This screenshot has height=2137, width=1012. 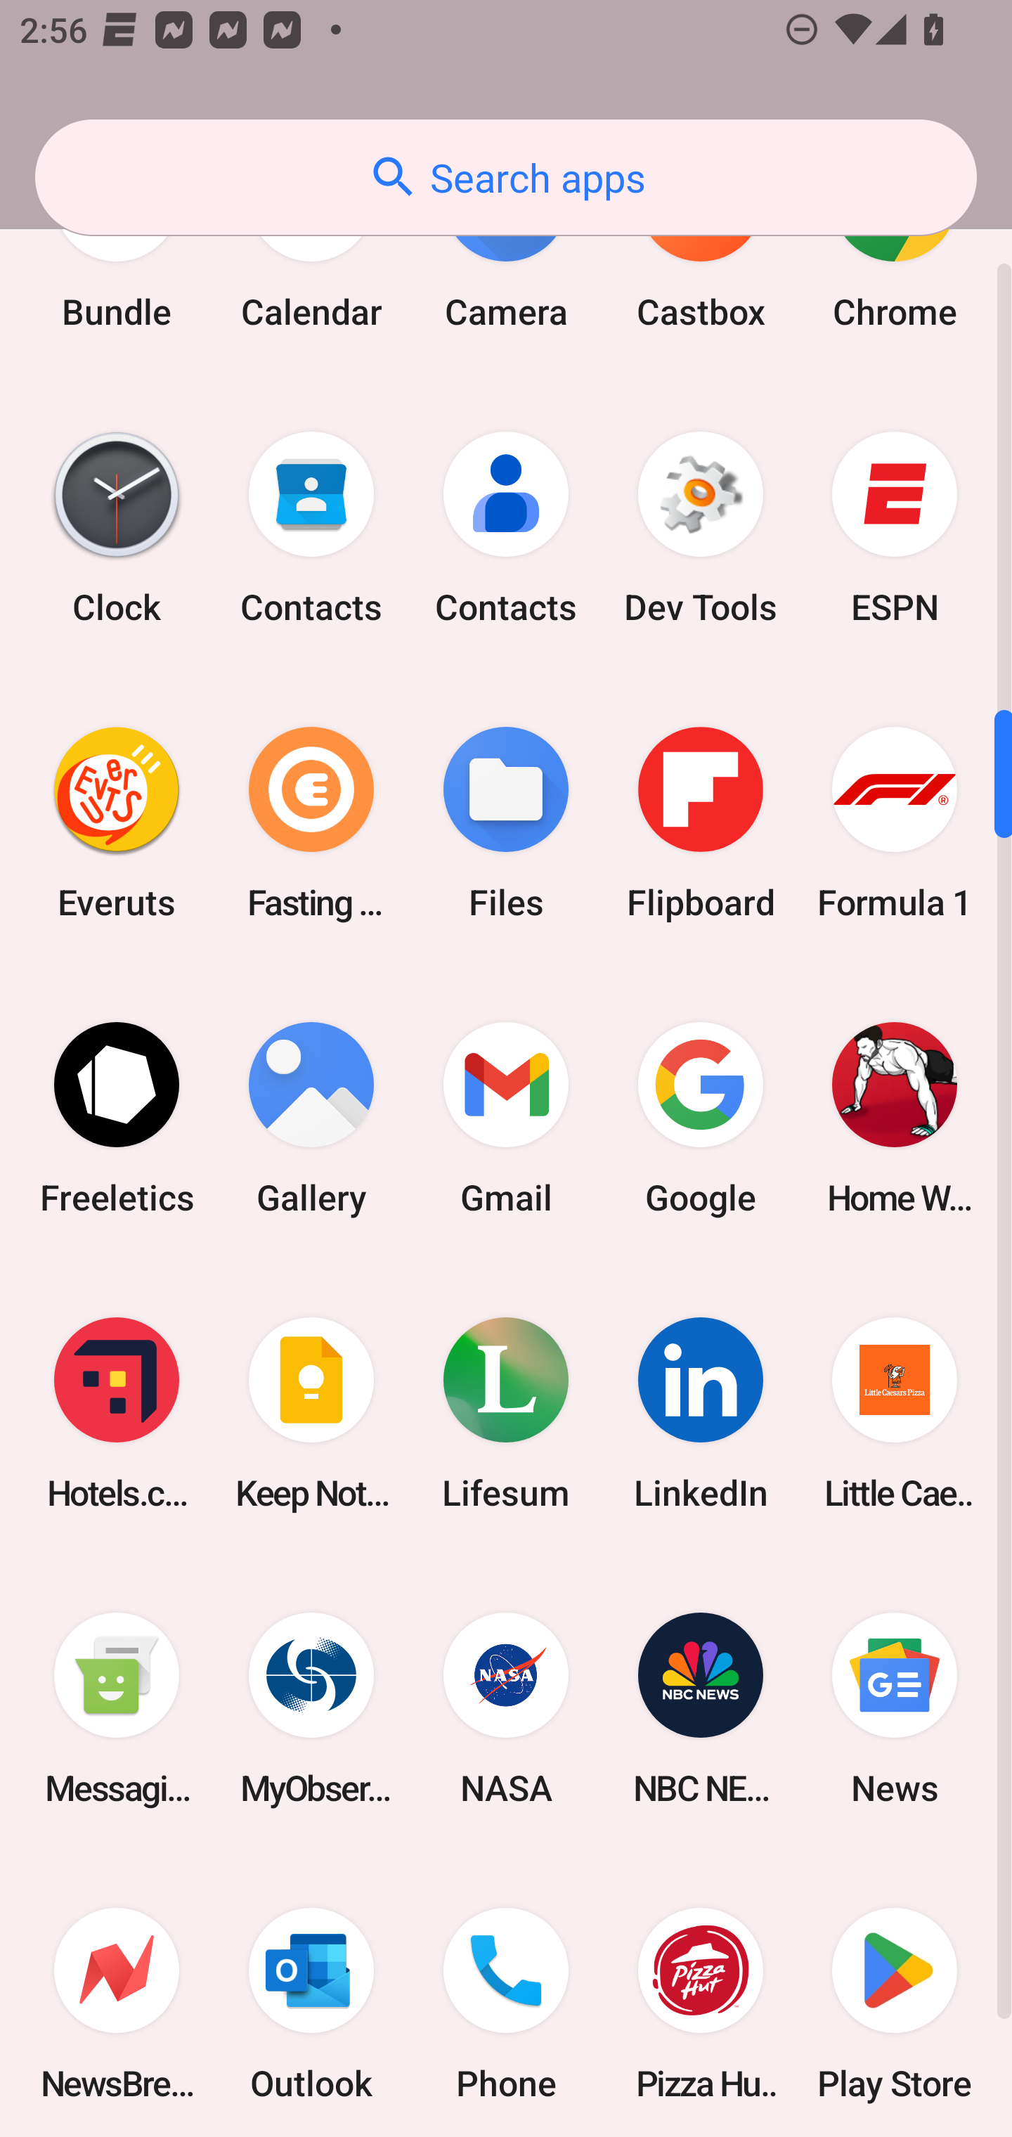 What do you see at coordinates (895, 1996) in the screenshot?
I see `Play Store` at bounding box center [895, 1996].